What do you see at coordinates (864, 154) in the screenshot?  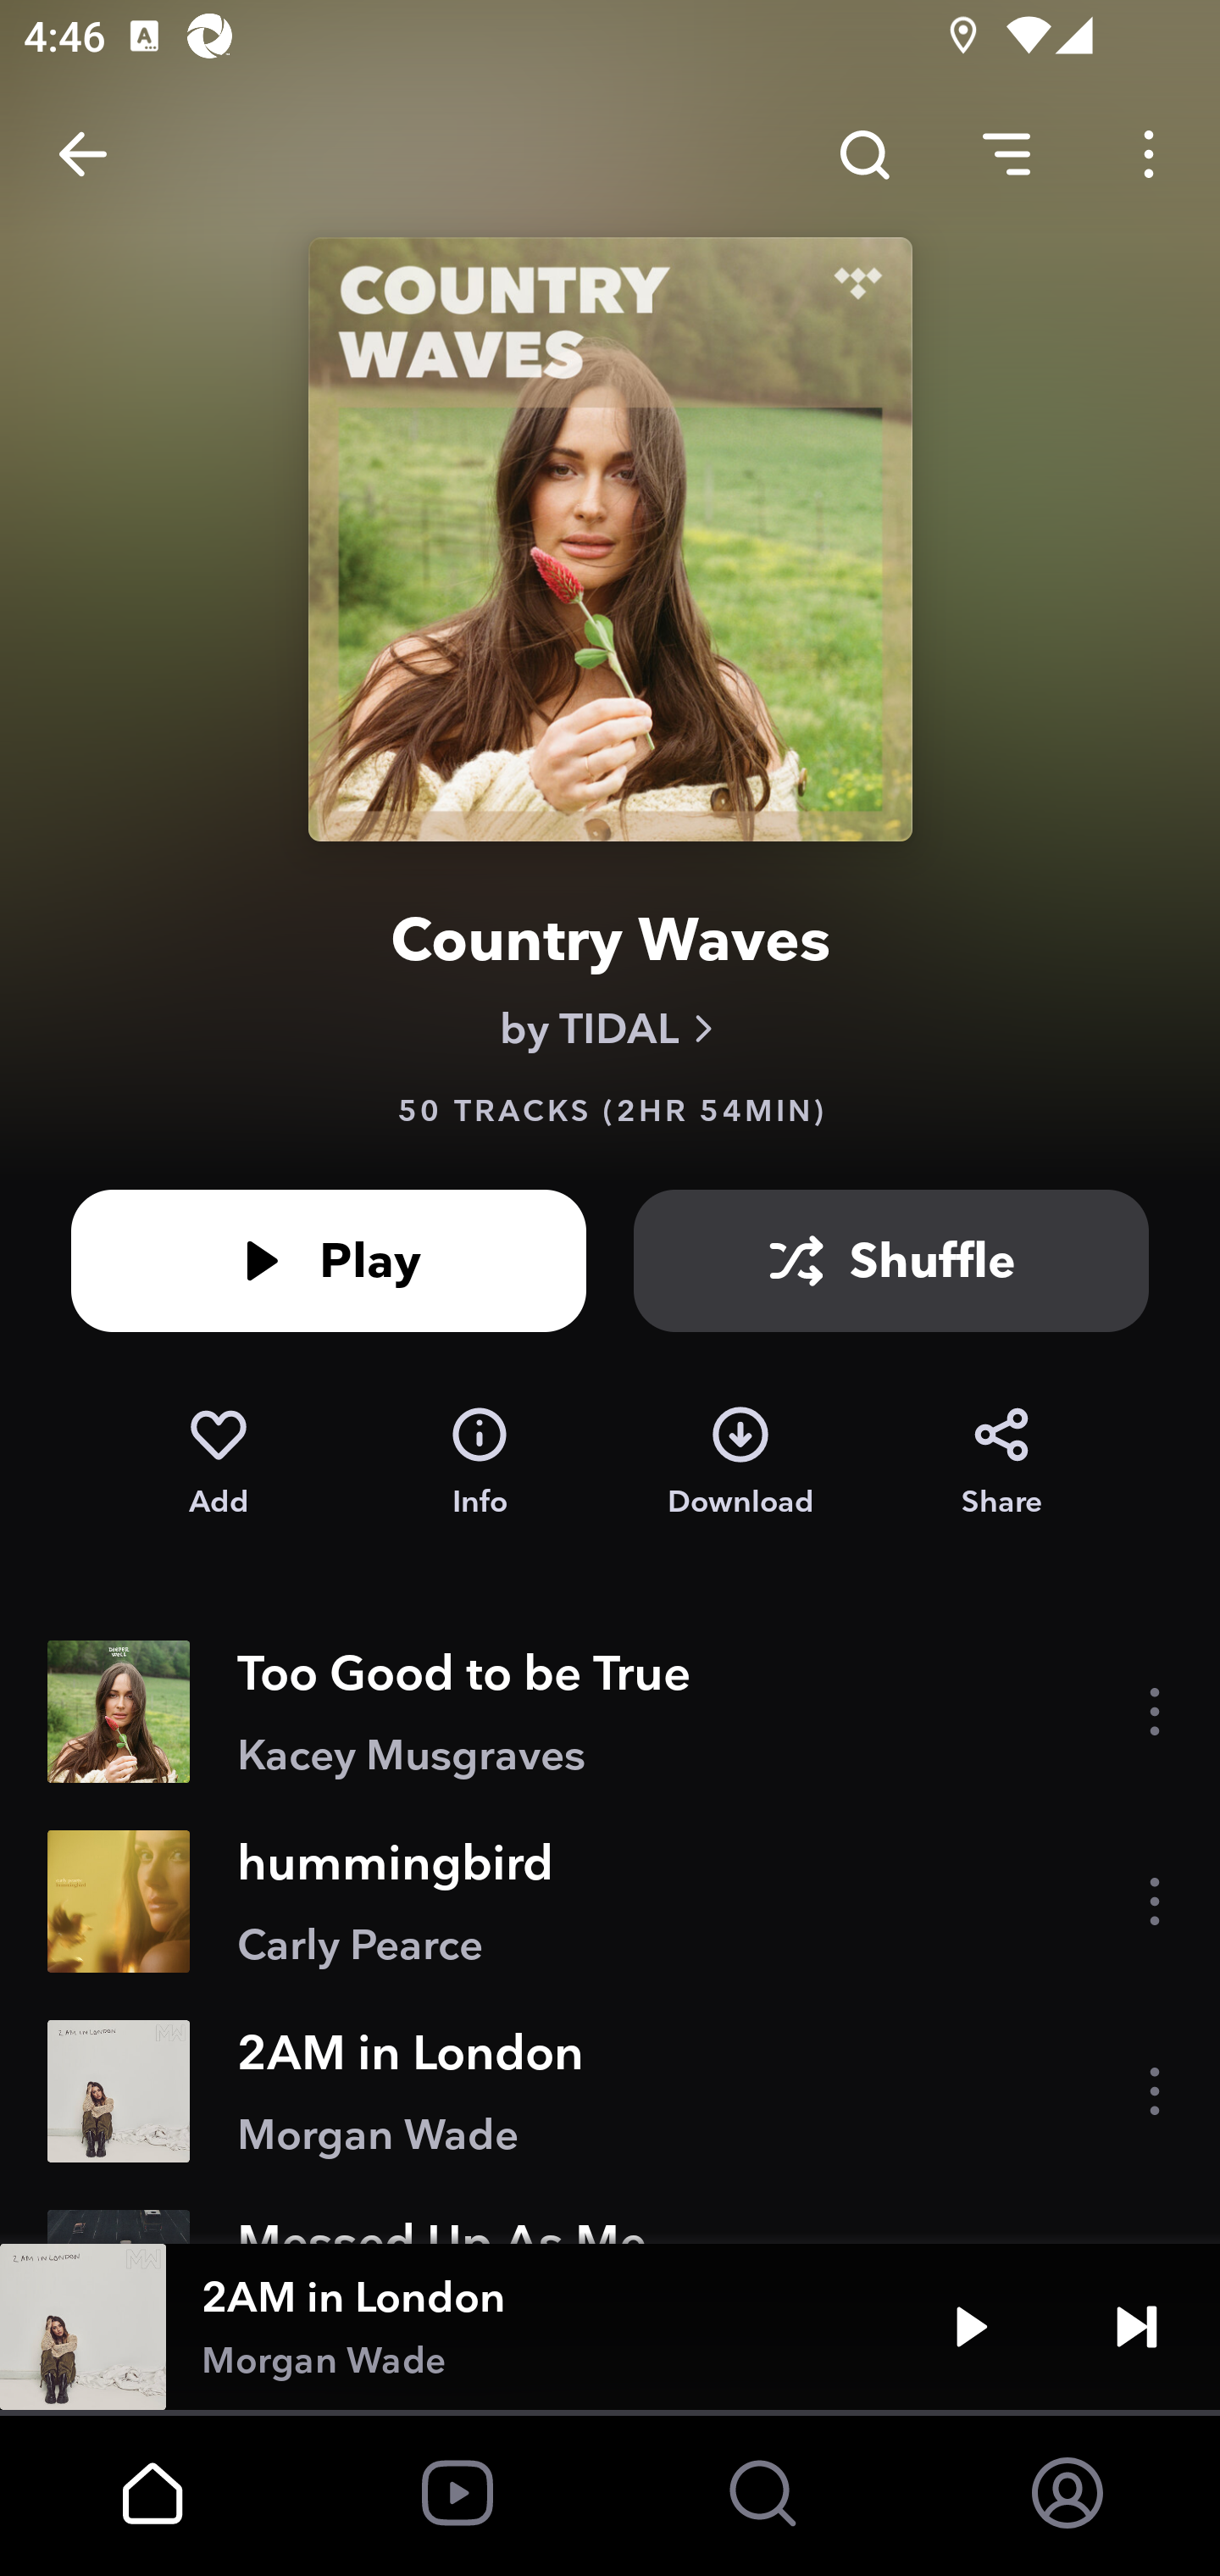 I see `Search` at bounding box center [864, 154].